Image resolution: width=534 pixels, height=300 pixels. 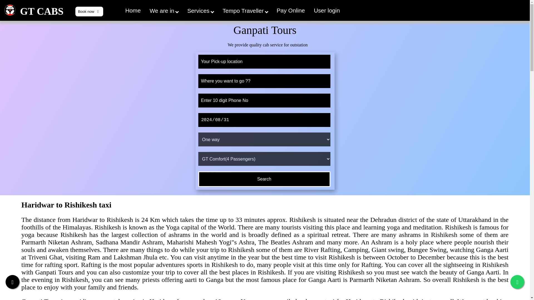 I want to click on 2024-08-31, so click(x=264, y=120).